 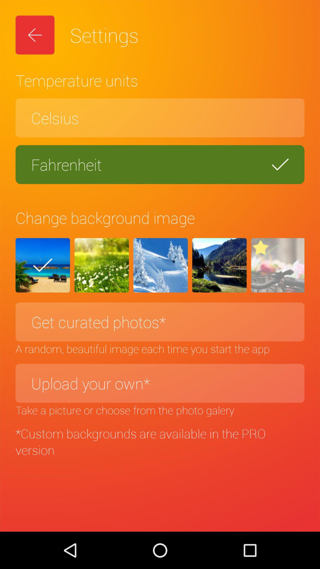 What do you see at coordinates (35, 35) in the screenshot?
I see `select the icon next to settings icon` at bounding box center [35, 35].